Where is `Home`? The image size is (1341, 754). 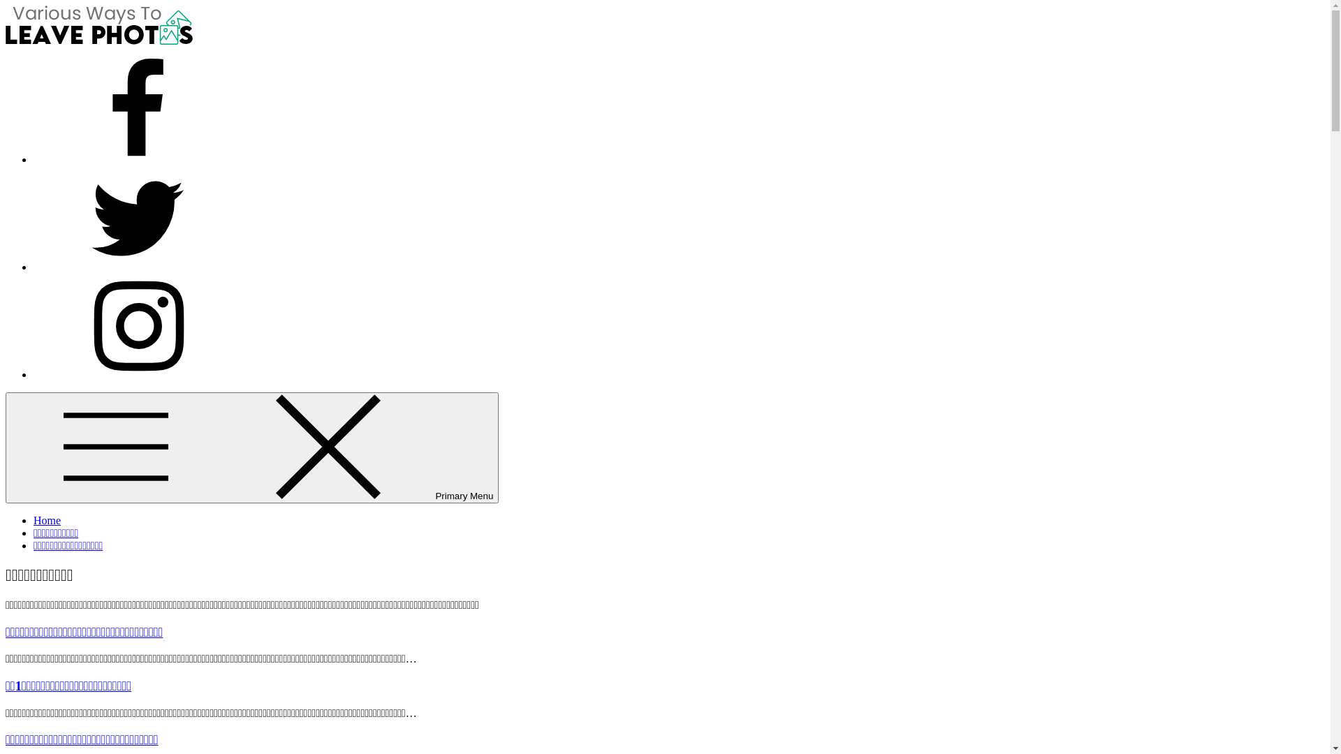
Home is located at coordinates (47, 521).